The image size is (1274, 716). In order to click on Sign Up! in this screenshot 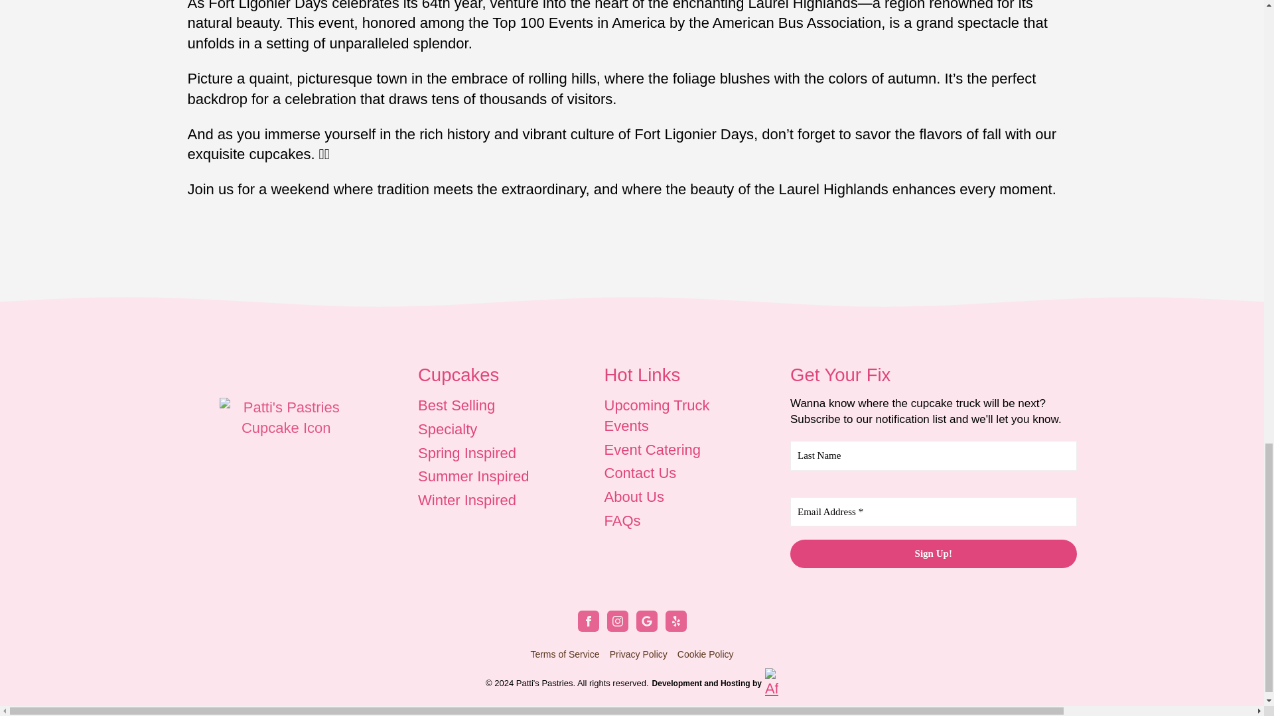, I will do `click(933, 554)`.